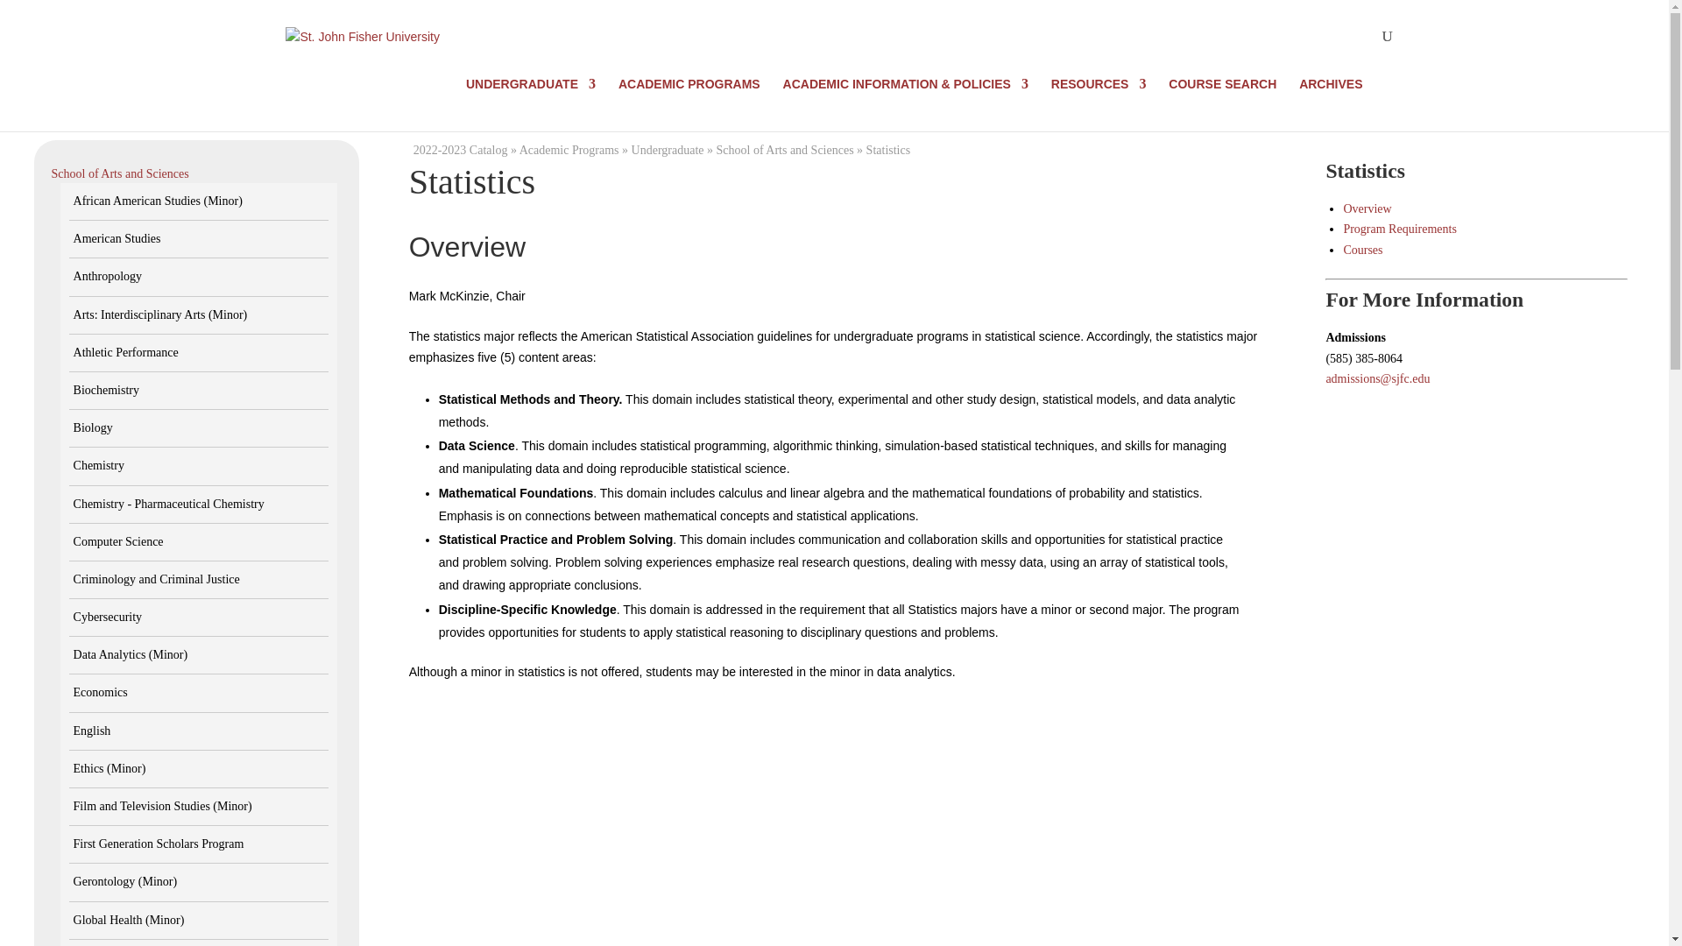  What do you see at coordinates (109, 275) in the screenshot?
I see `Anthropology` at bounding box center [109, 275].